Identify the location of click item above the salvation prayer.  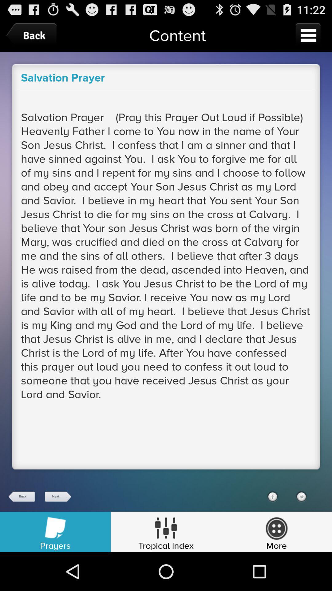
(33, 35).